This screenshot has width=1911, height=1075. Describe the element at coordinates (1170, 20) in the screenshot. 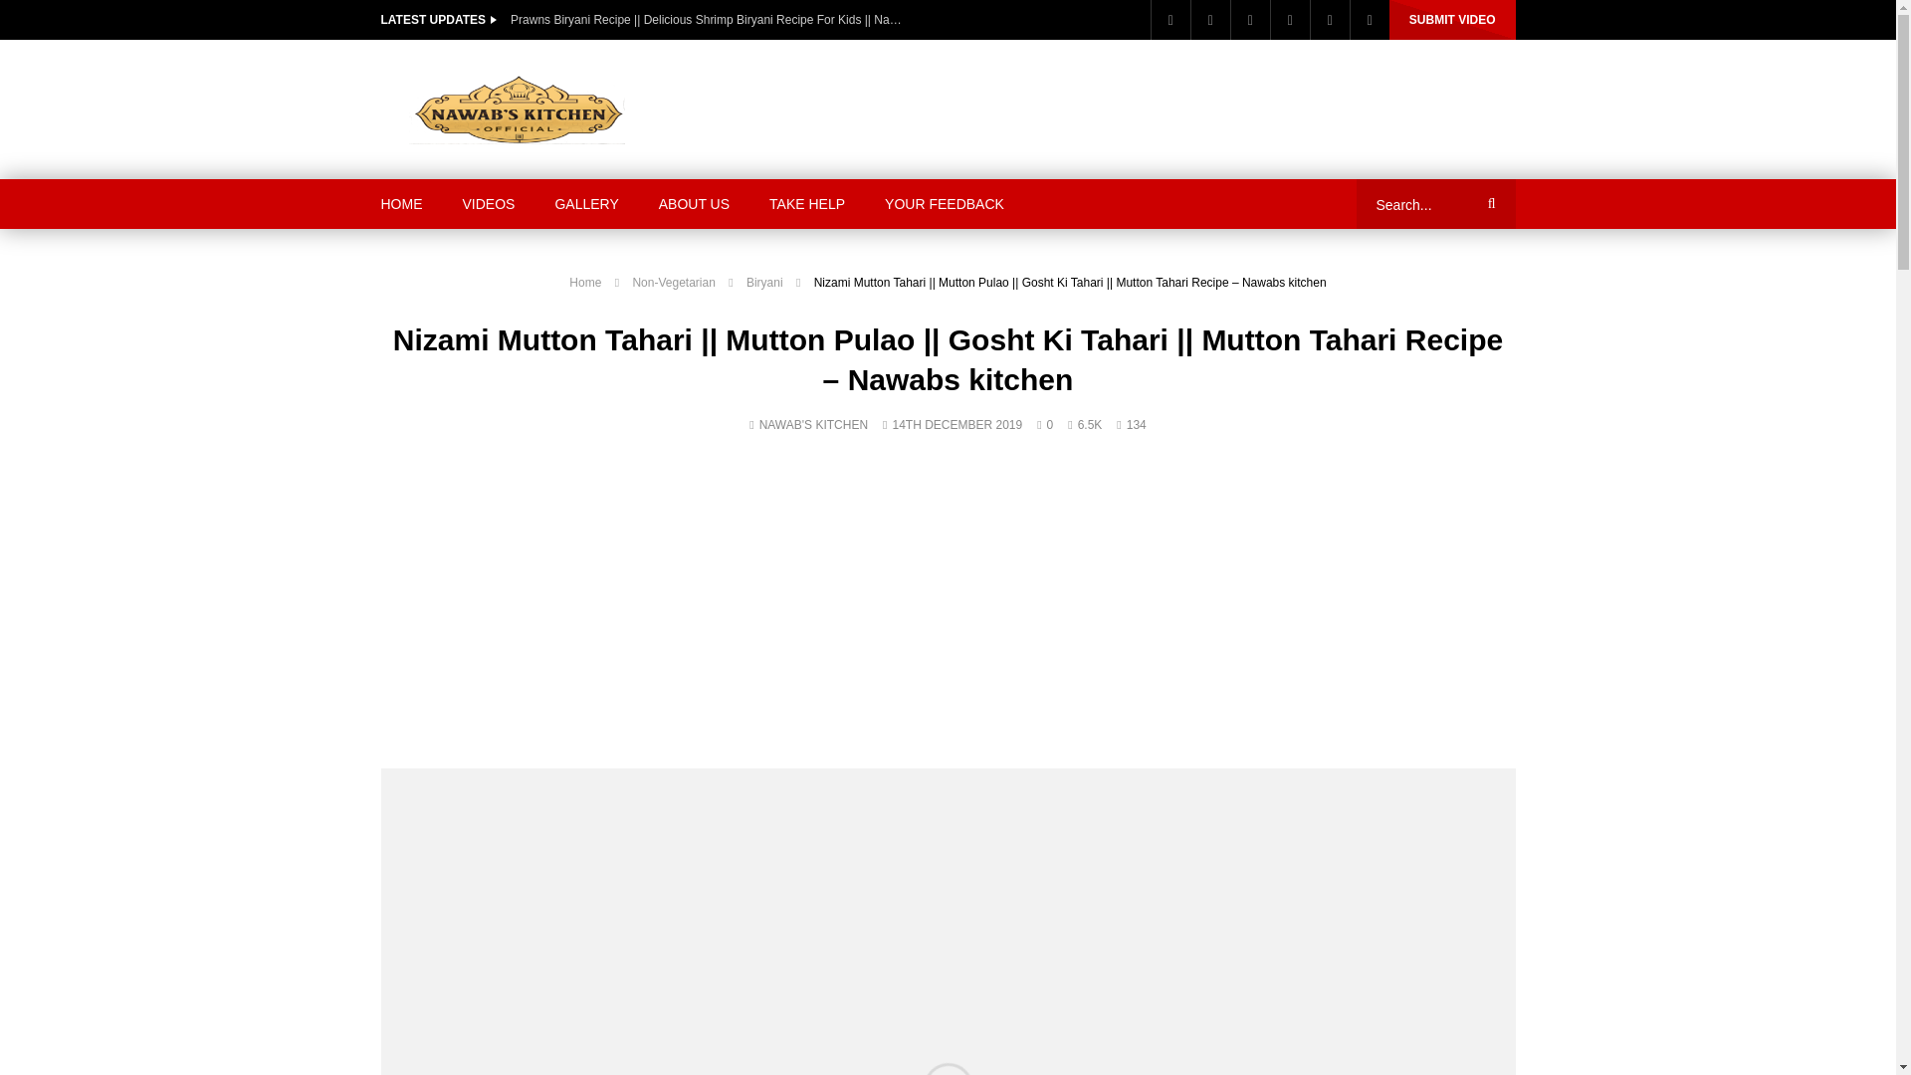

I see `Facebook` at that location.